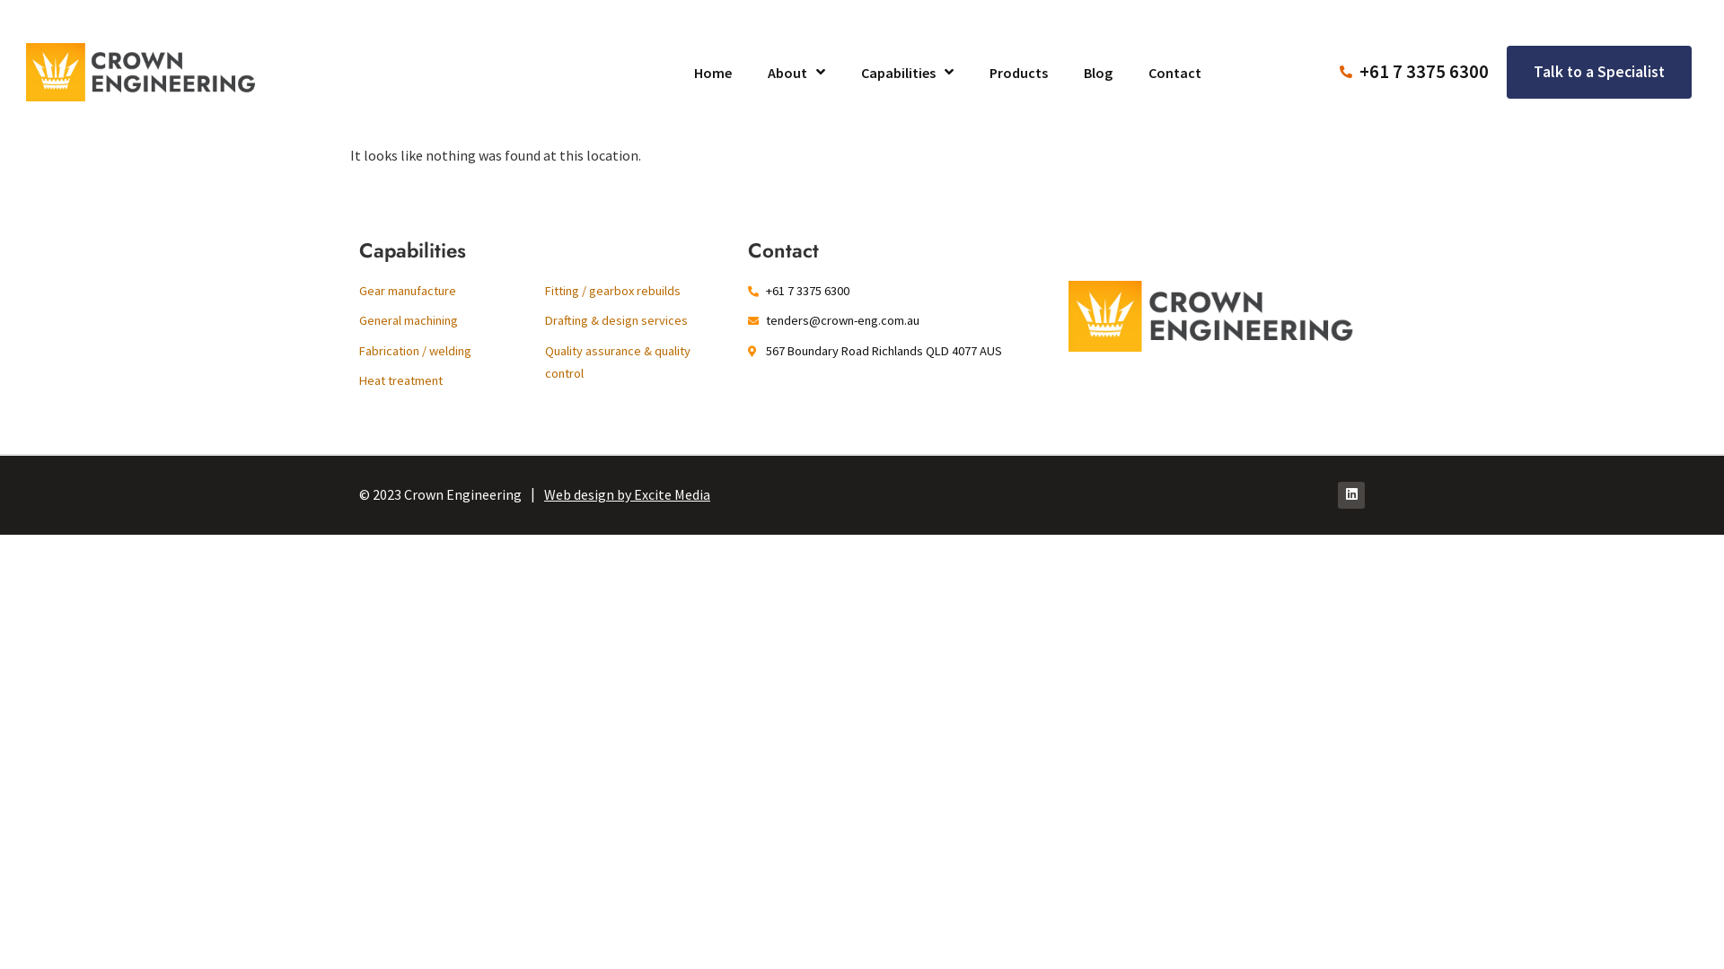 The width and height of the screenshot is (1724, 969). I want to click on Capabilities, so click(907, 73).